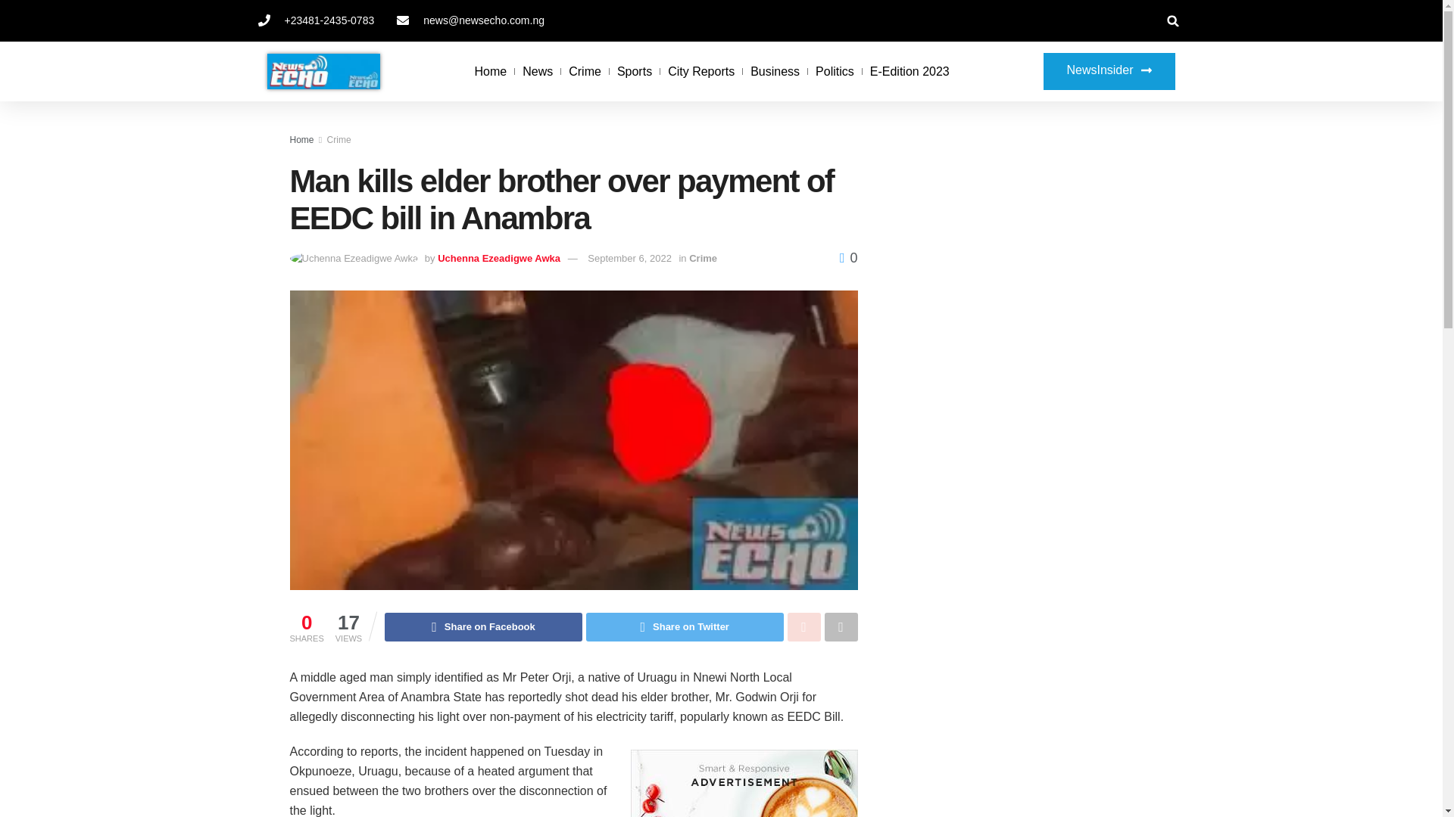  What do you see at coordinates (491, 71) in the screenshot?
I see `Home` at bounding box center [491, 71].